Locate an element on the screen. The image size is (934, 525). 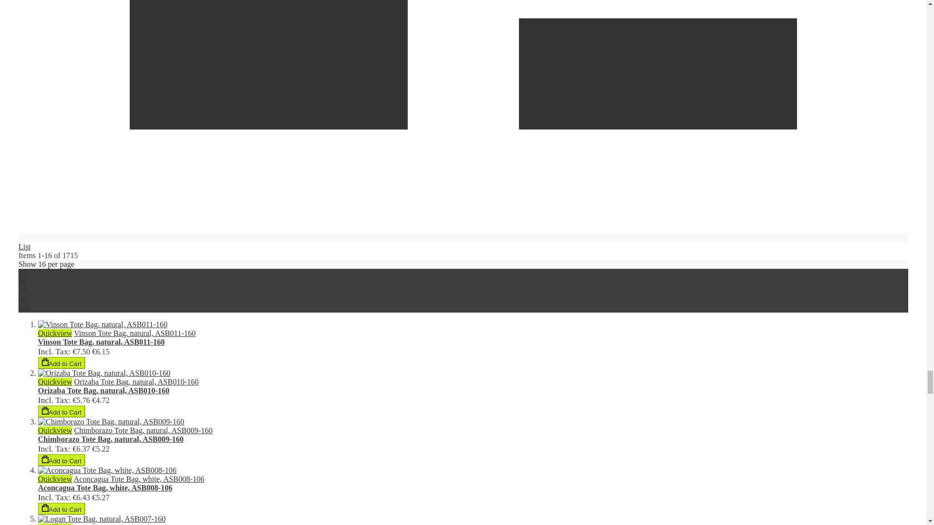
Aconcagua Tote Bag, white, ASB008-106 is located at coordinates (139, 479).